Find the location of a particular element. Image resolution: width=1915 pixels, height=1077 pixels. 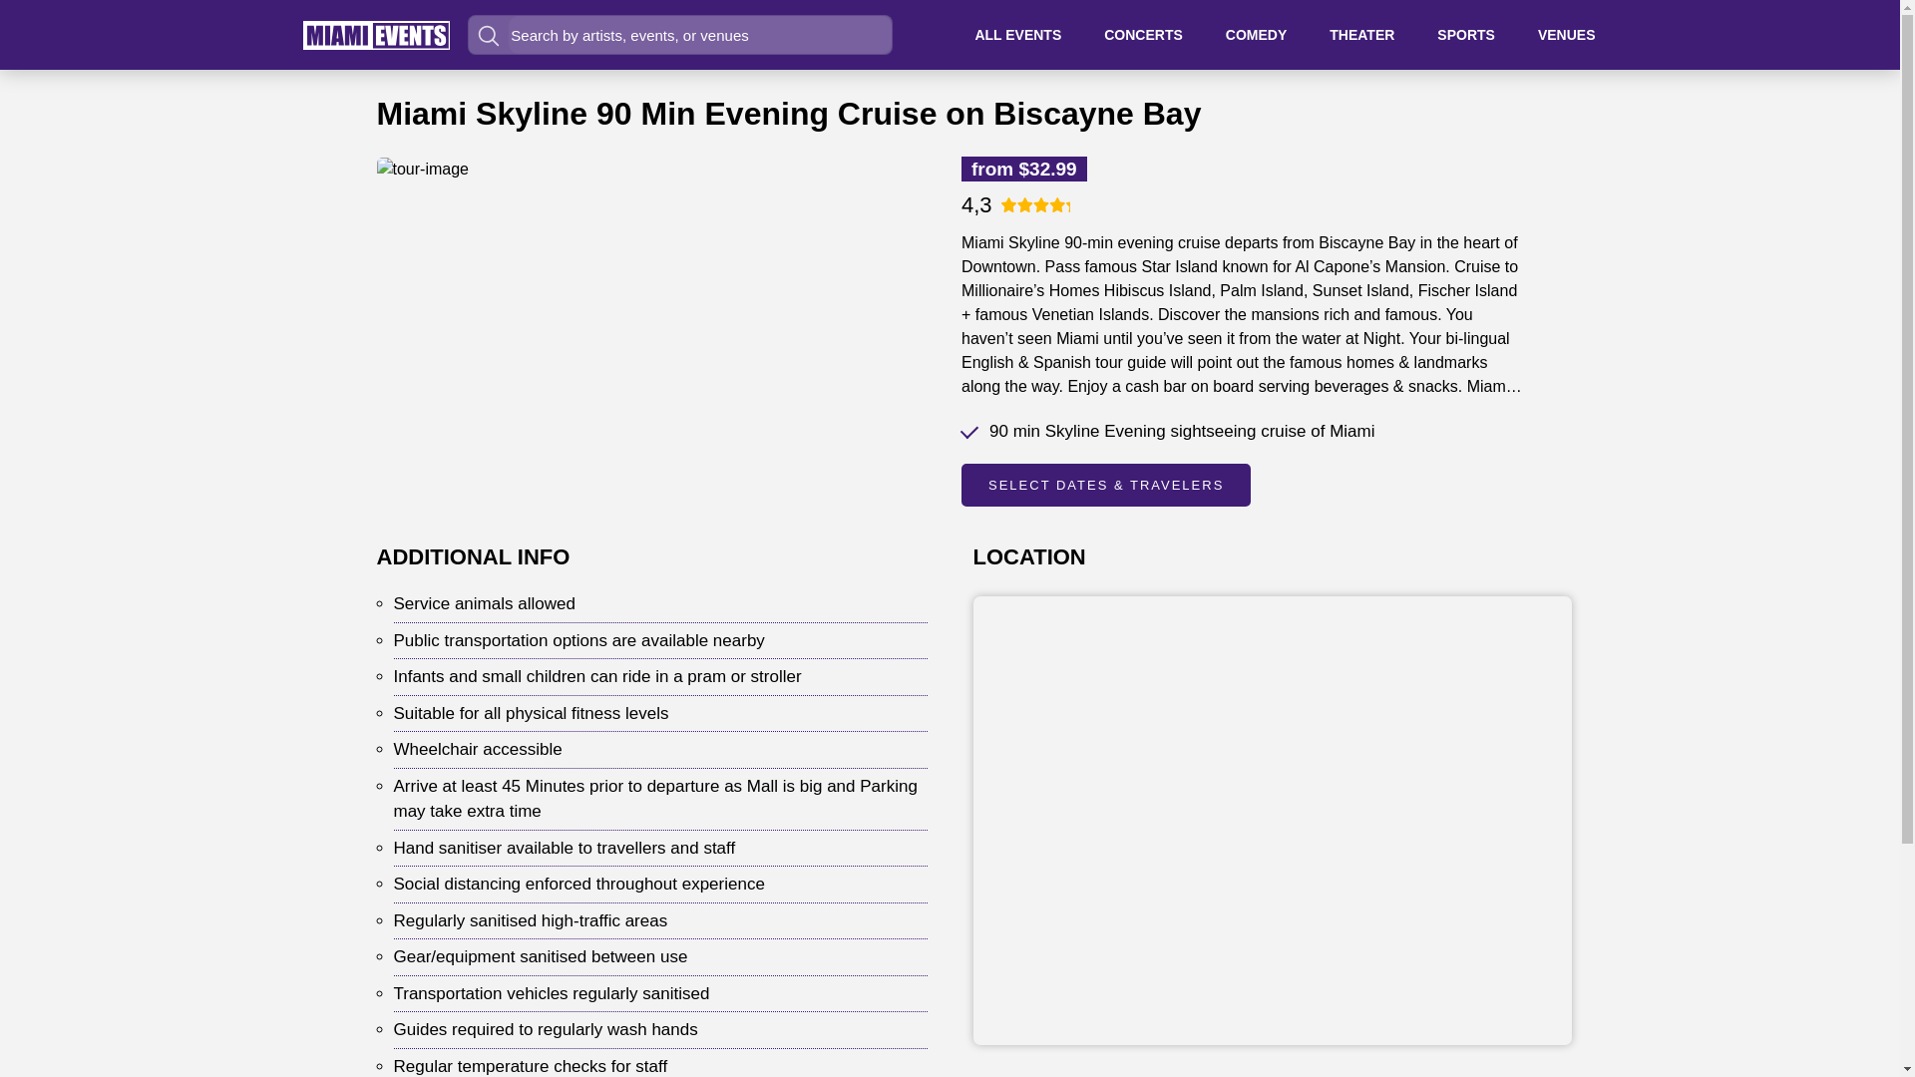

SPORTS is located at coordinates (1466, 34).